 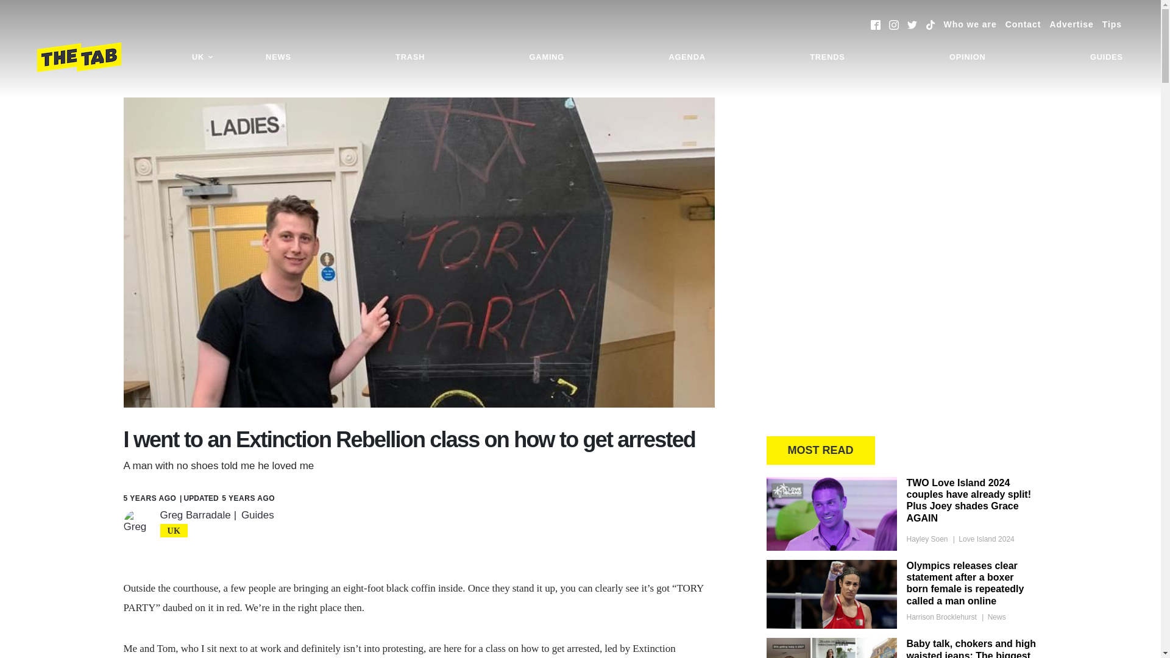 What do you see at coordinates (1023, 24) in the screenshot?
I see `Contact` at bounding box center [1023, 24].